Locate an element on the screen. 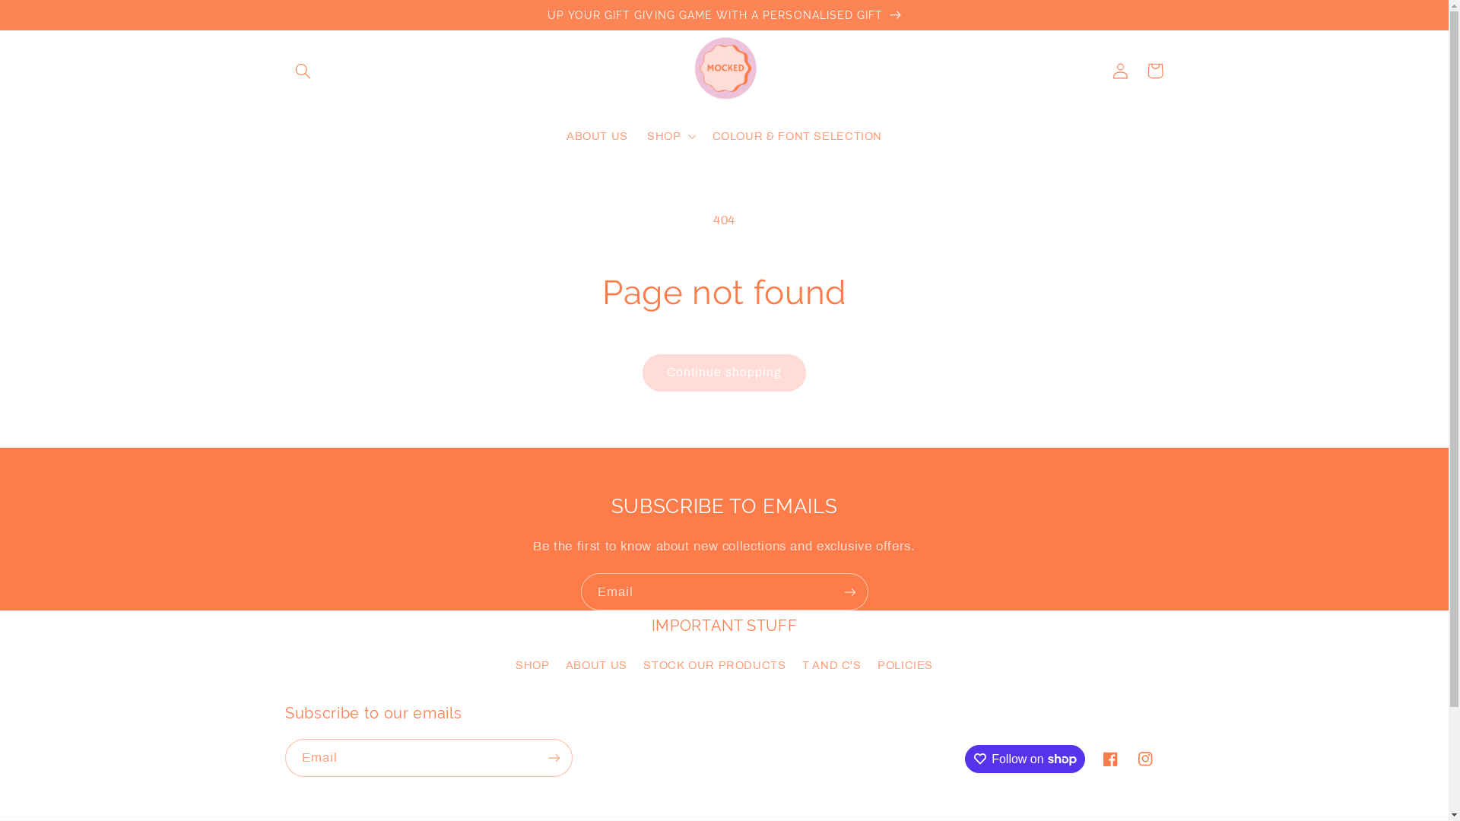  COLOUR & FONT SELECTION is located at coordinates (797, 136).